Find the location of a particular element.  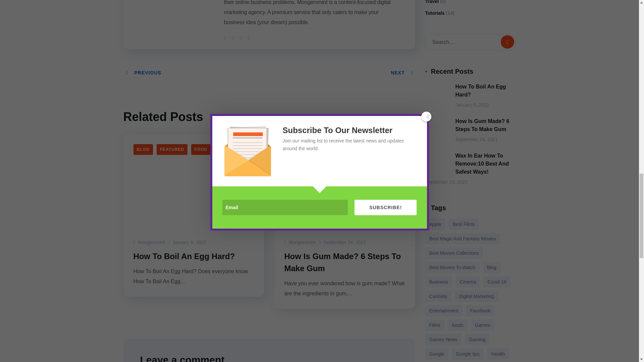

Twitter is located at coordinates (225, 37).